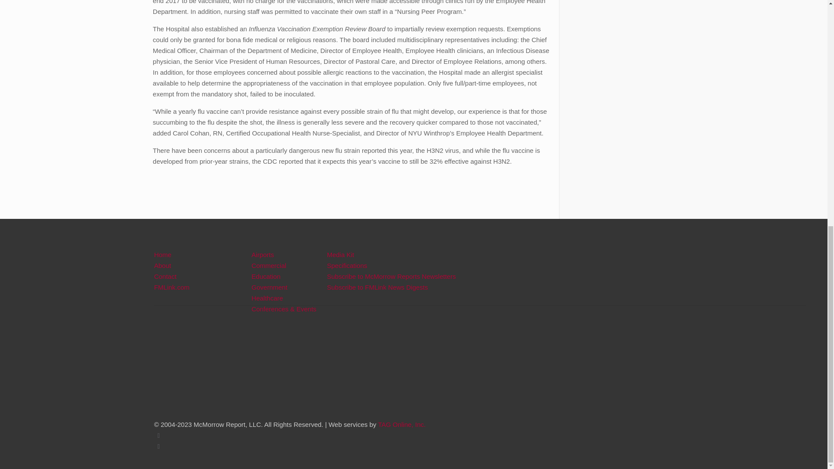 Image resolution: width=834 pixels, height=469 pixels. Describe the element at coordinates (347, 265) in the screenshot. I see `Specifications` at that location.